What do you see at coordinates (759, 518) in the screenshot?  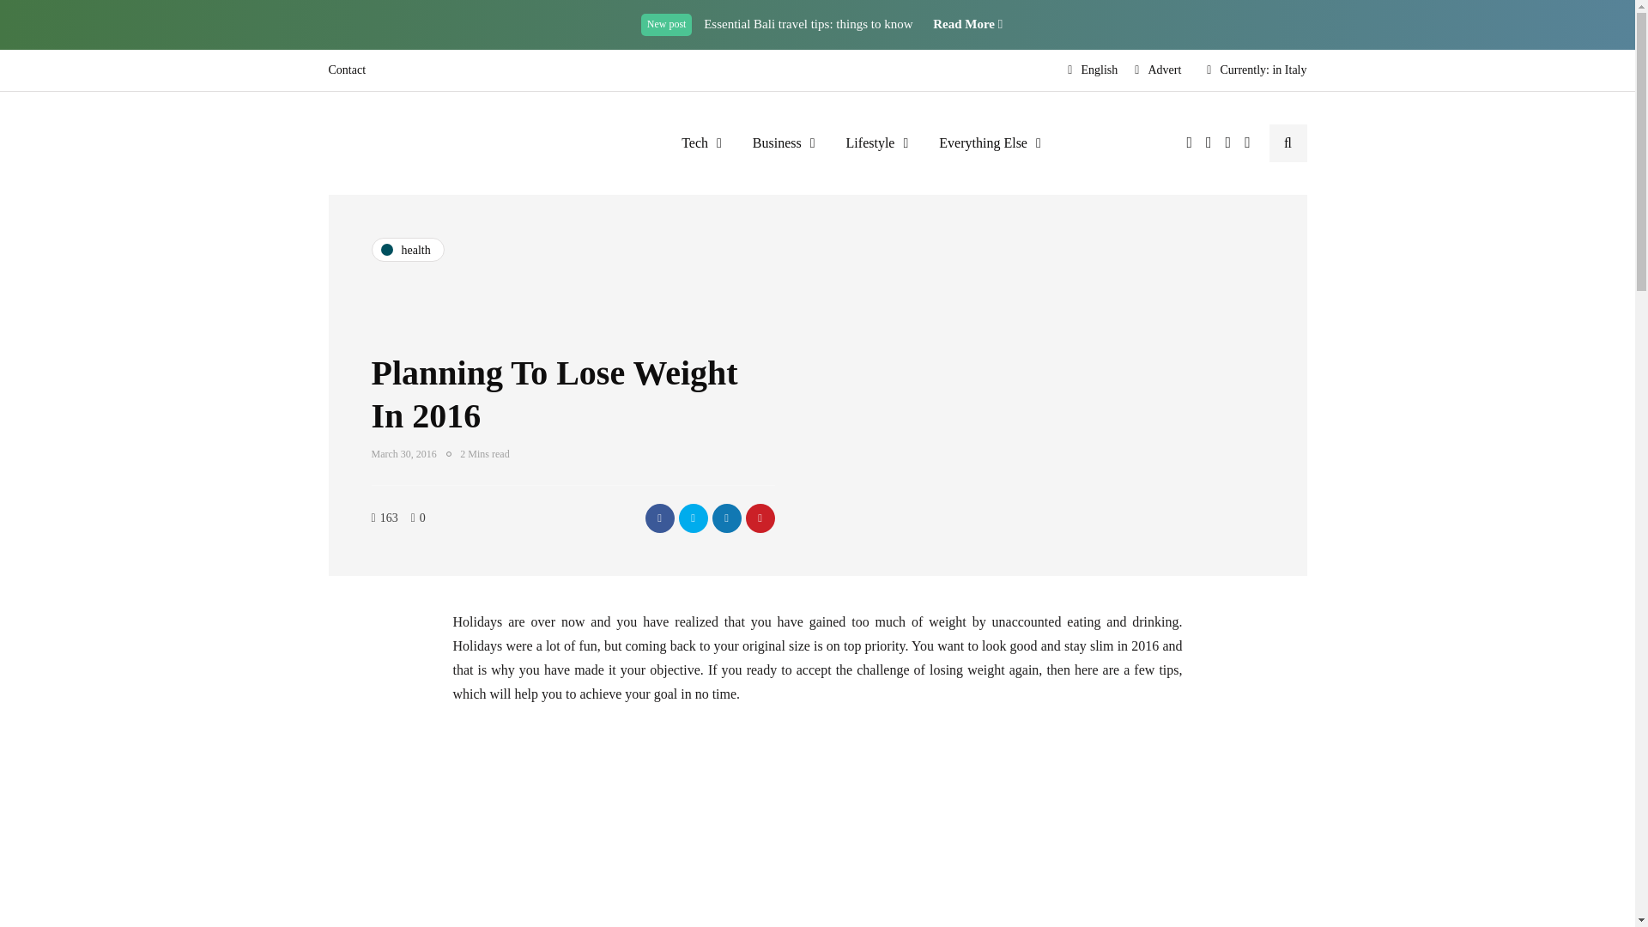 I see `Pin this` at bounding box center [759, 518].